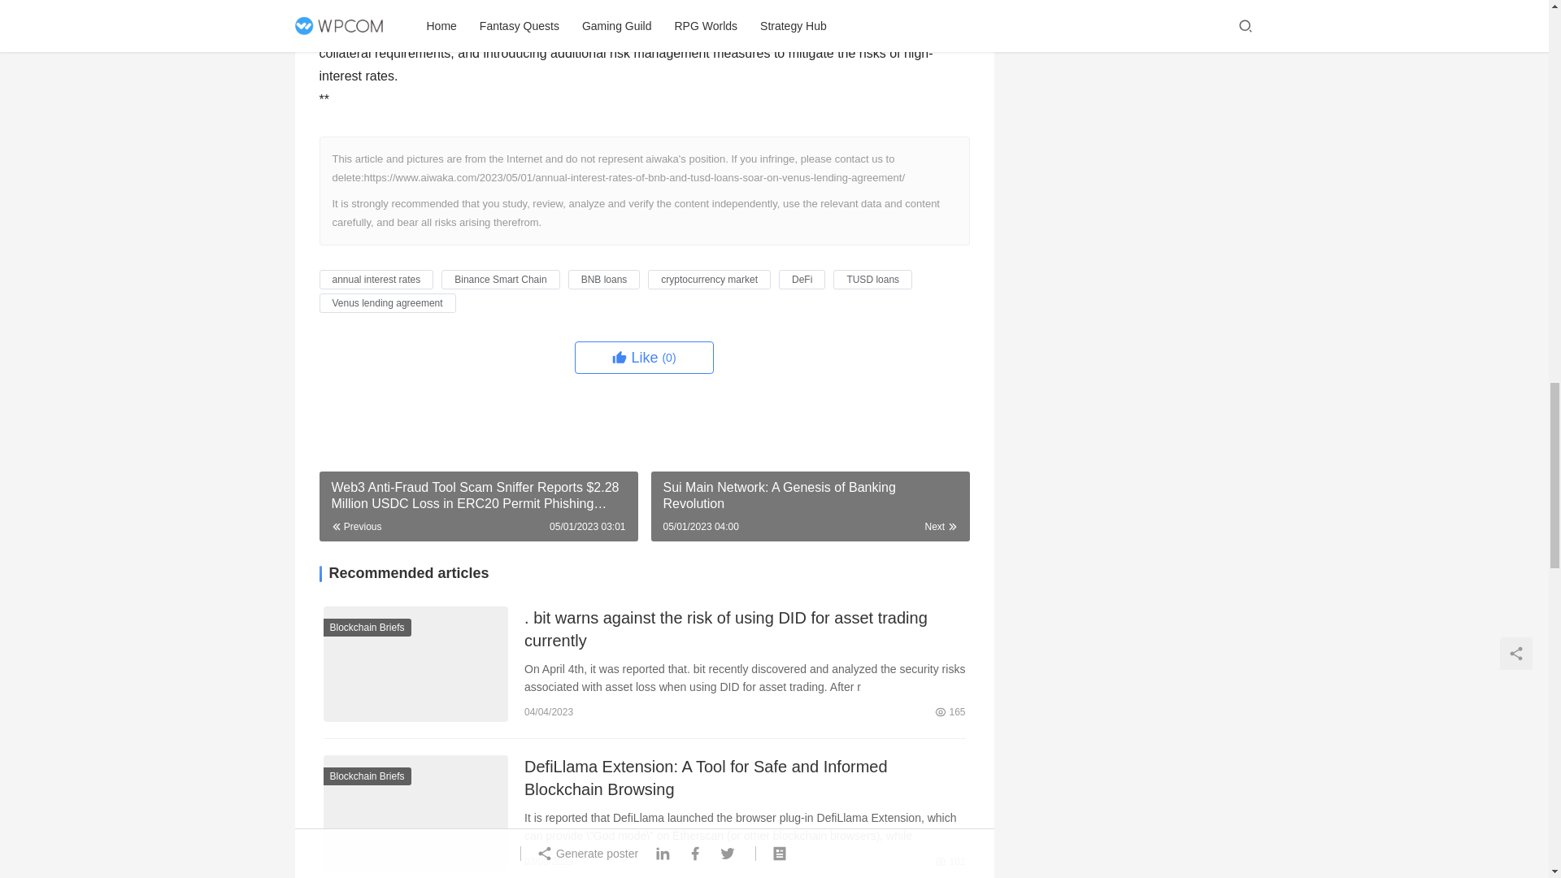  Describe the element at coordinates (872, 280) in the screenshot. I see `TUSD loans` at that location.